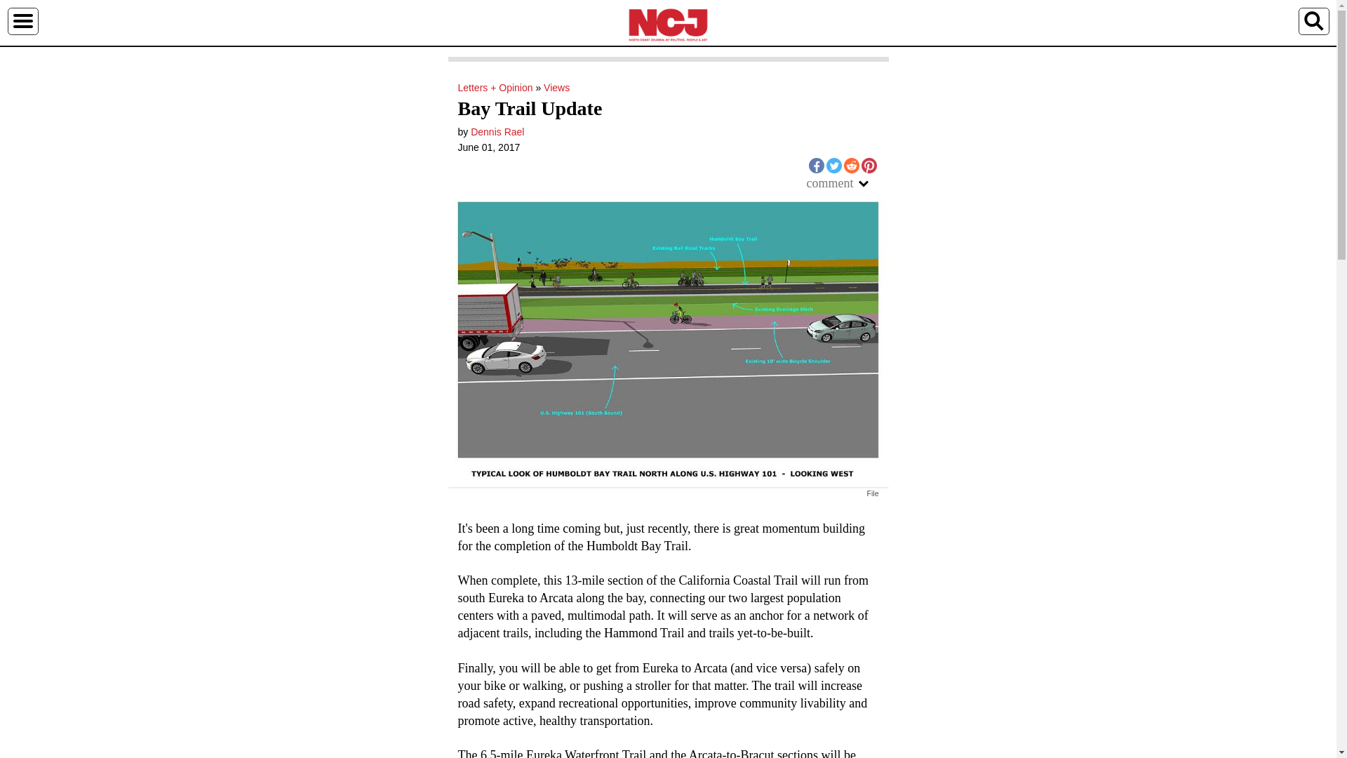  I want to click on comment, so click(843, 183).